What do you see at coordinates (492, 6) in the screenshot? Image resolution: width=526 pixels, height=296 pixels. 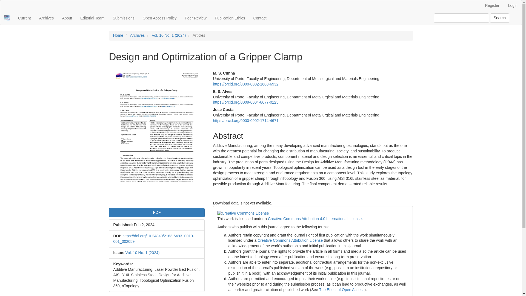 I see `Register` at bounding box center [492, 6].